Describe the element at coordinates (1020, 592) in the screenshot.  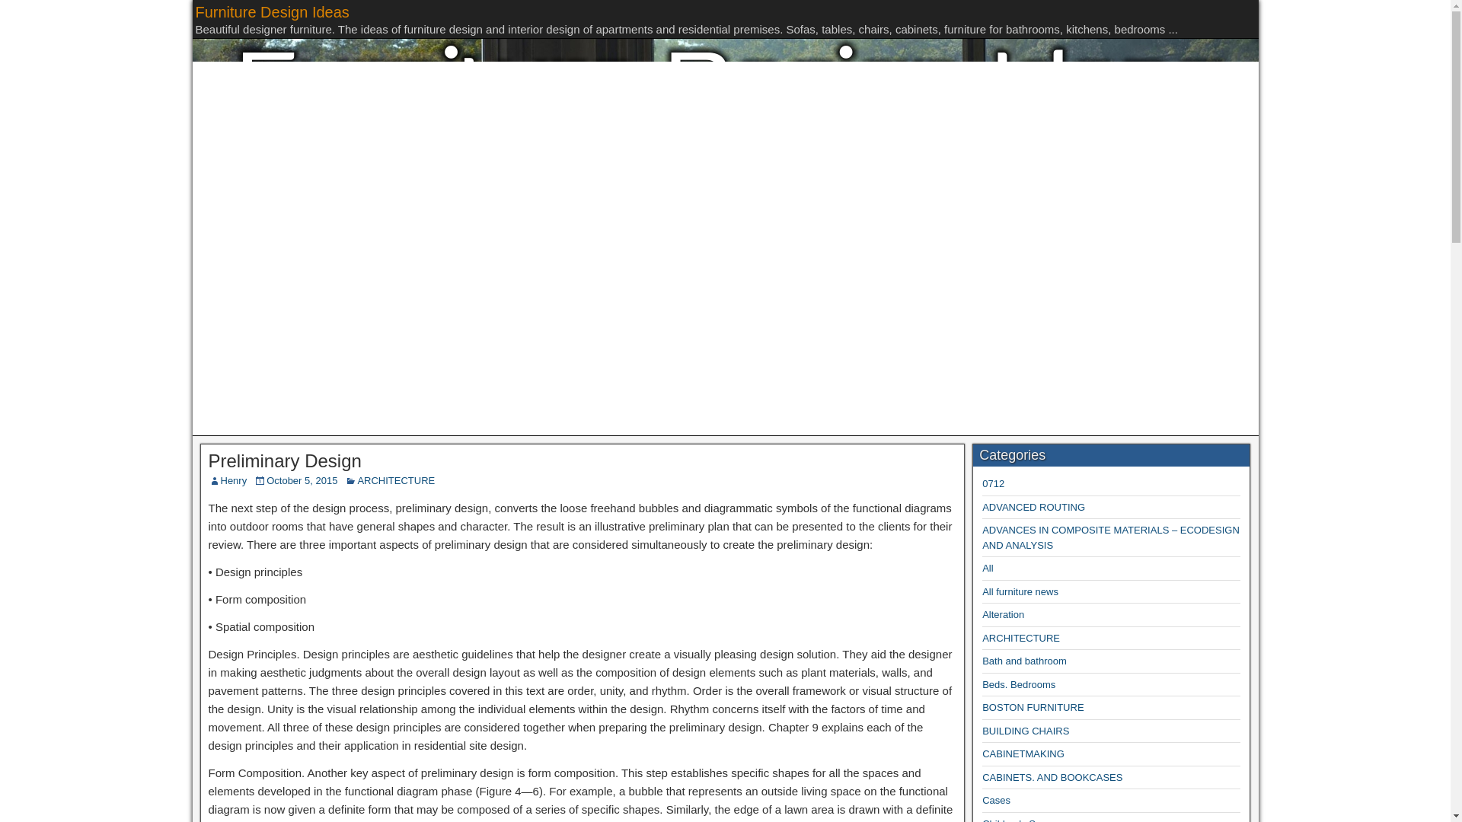
I see `All furniture news` at that location.